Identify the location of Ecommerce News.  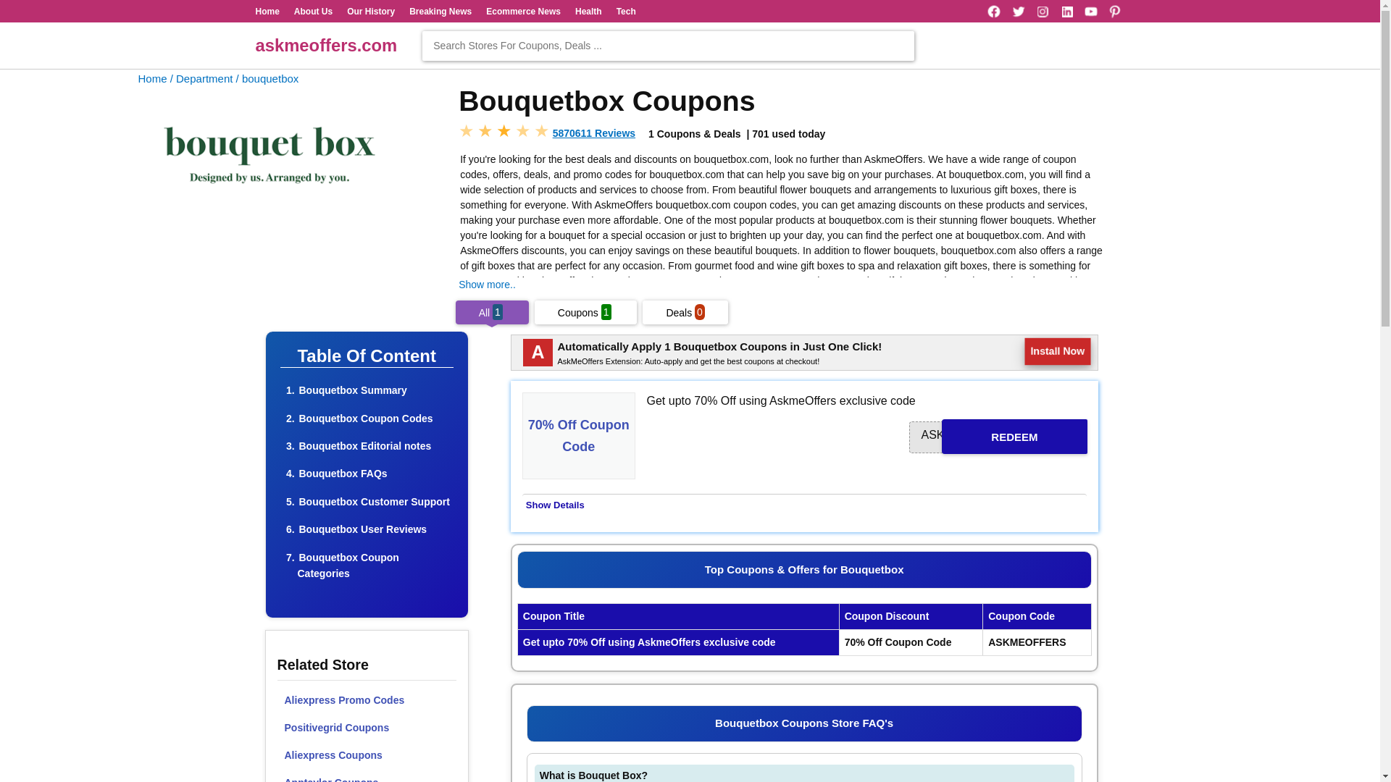
(523, 11).